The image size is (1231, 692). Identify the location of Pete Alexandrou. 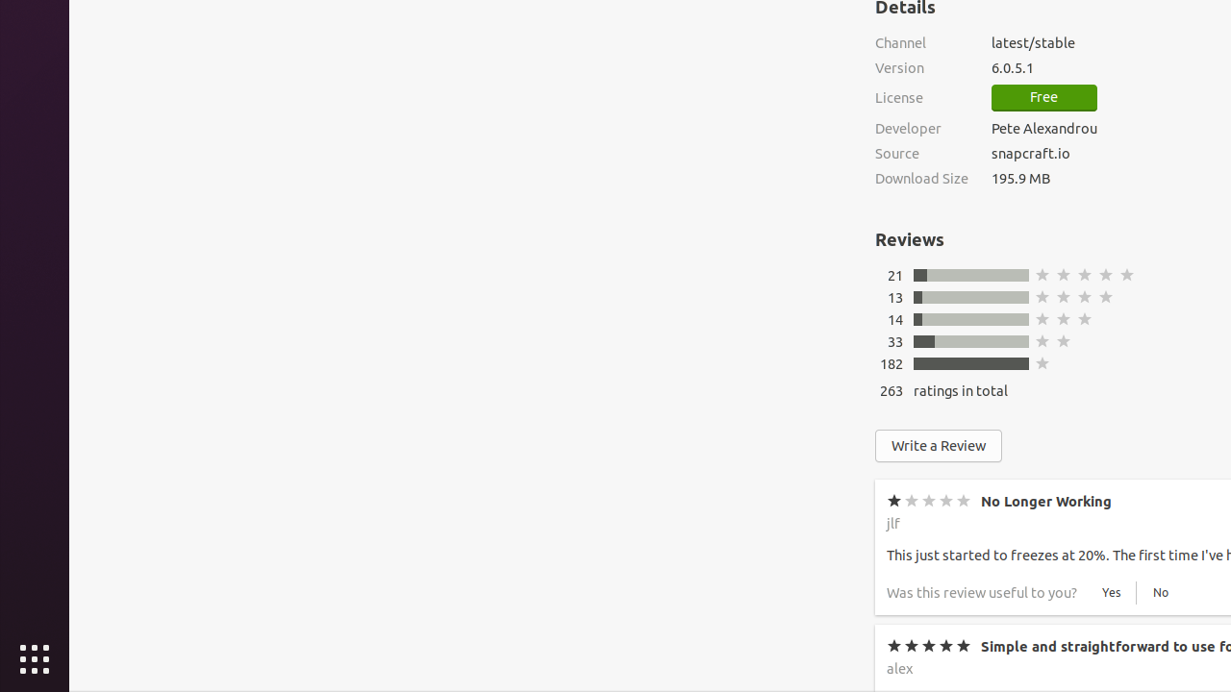
(1044, 129).